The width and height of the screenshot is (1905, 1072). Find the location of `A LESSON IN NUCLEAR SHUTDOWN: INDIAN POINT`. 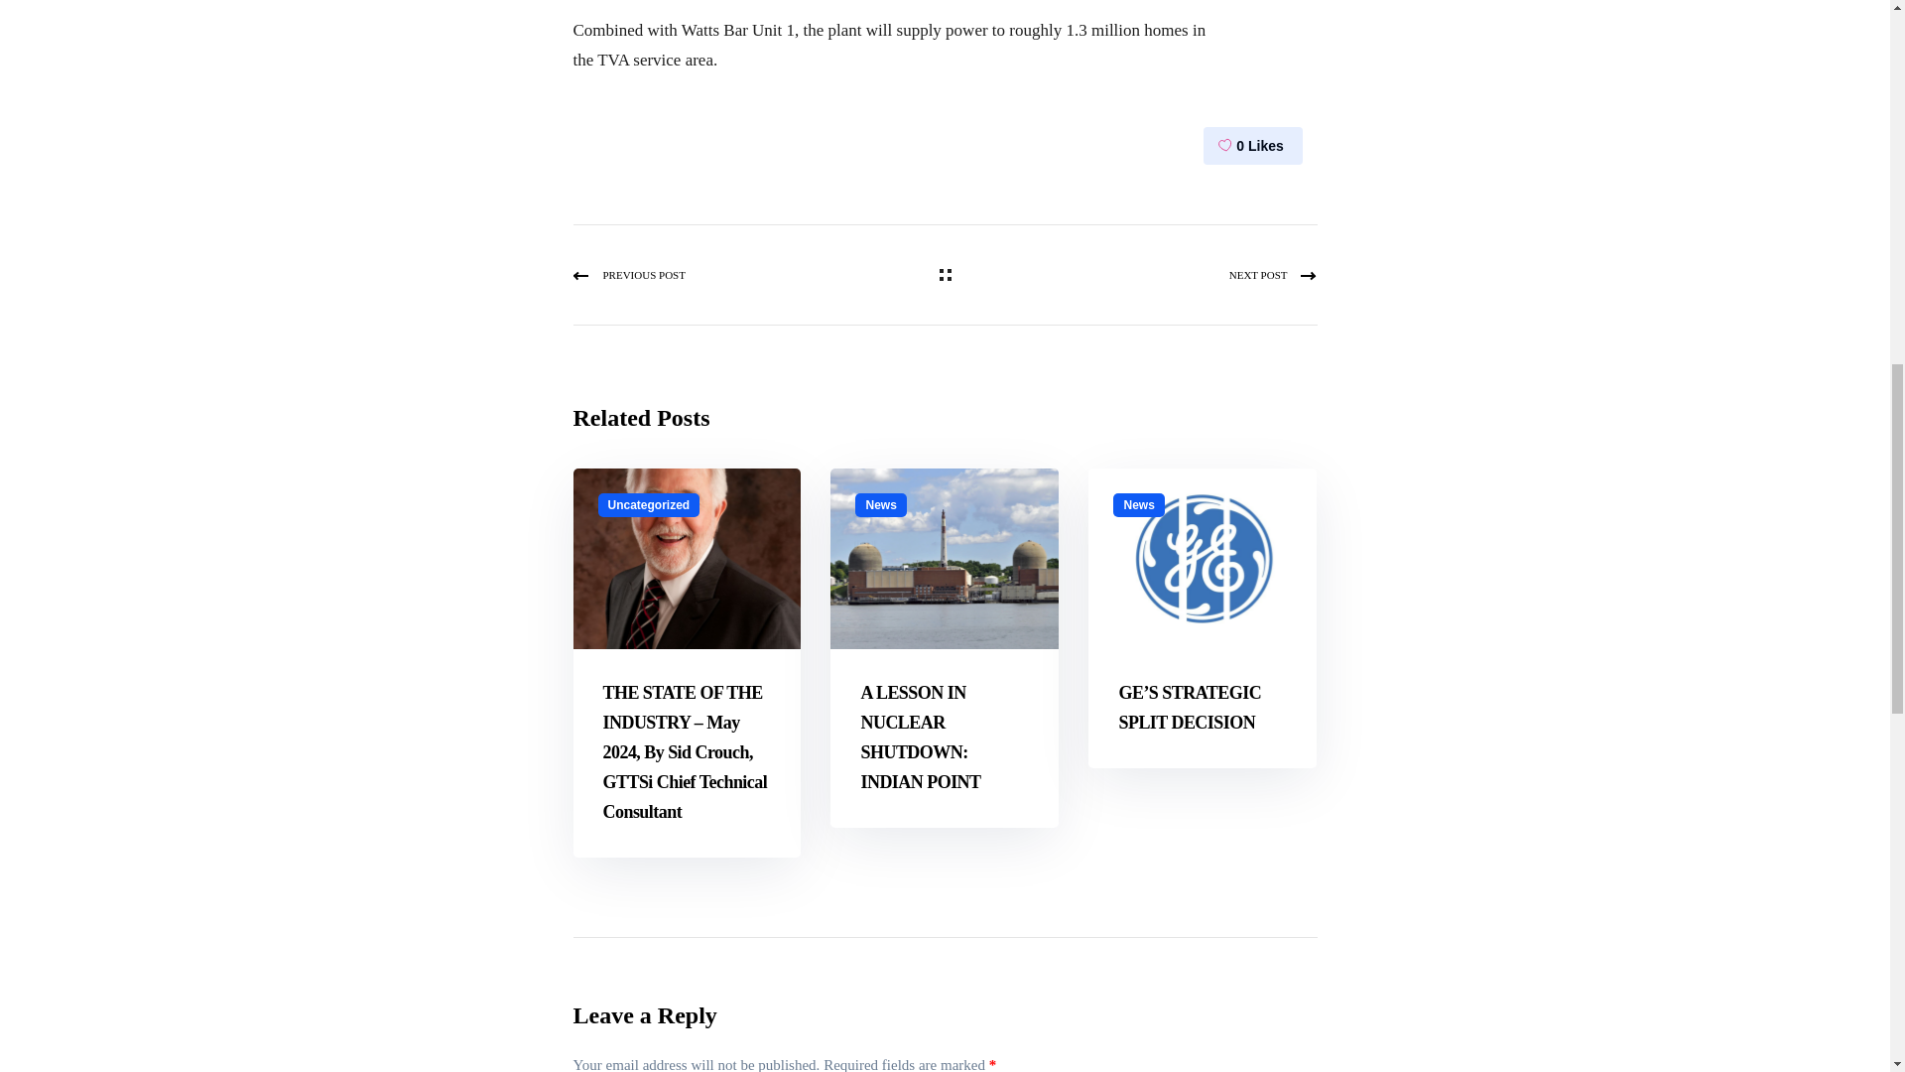

A LESSON IN NUCLEAR SHUTDOWN: INDIAN POINT is located at coordinates (921, 737).